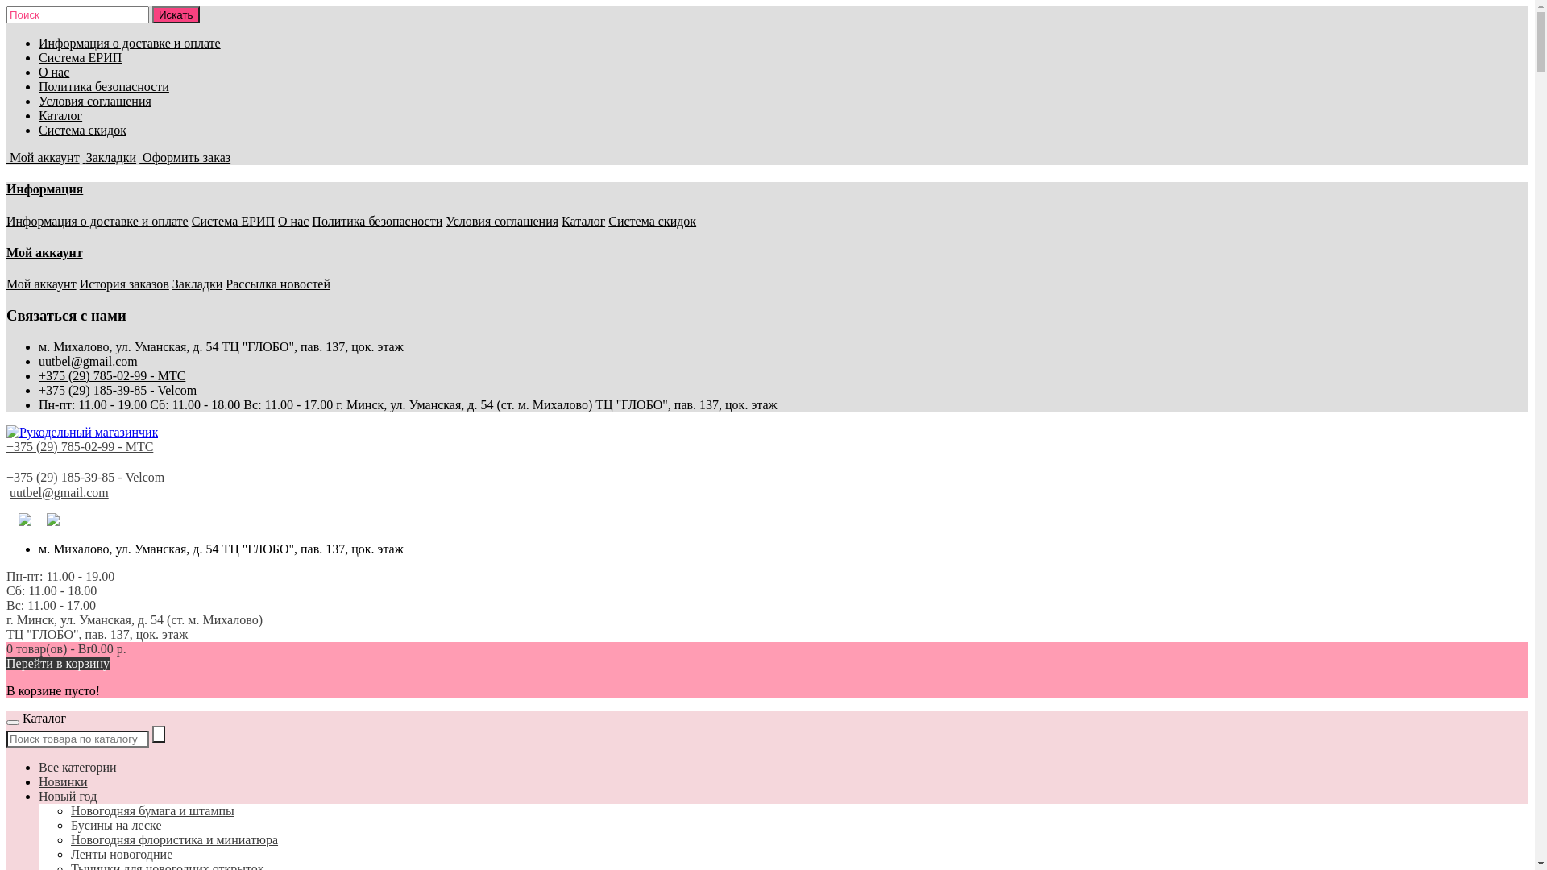  I want to click on +375 (29) 185-39-85 - Velcom, so click(85, 477).